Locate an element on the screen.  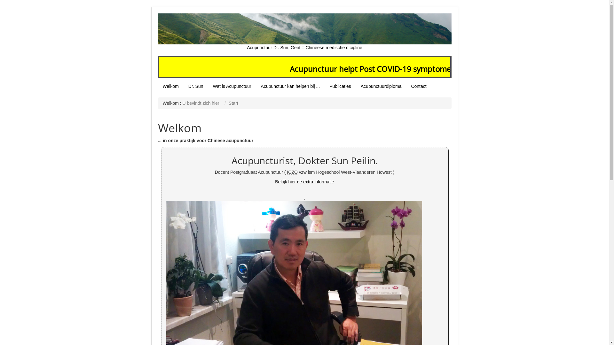
Welkom is located at coordinates (171, 86).